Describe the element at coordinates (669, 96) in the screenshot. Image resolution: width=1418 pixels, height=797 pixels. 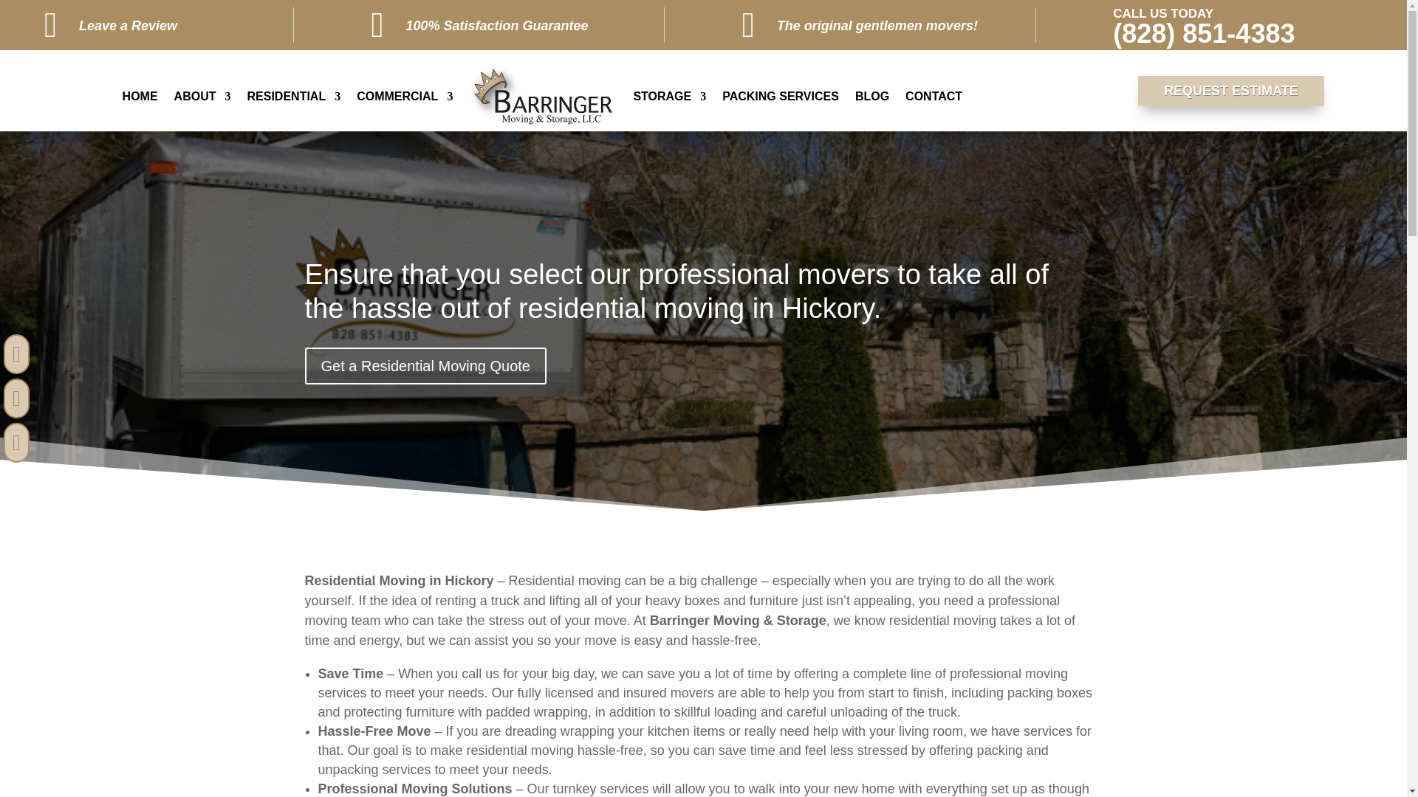
I see `STORAGE` at that location.